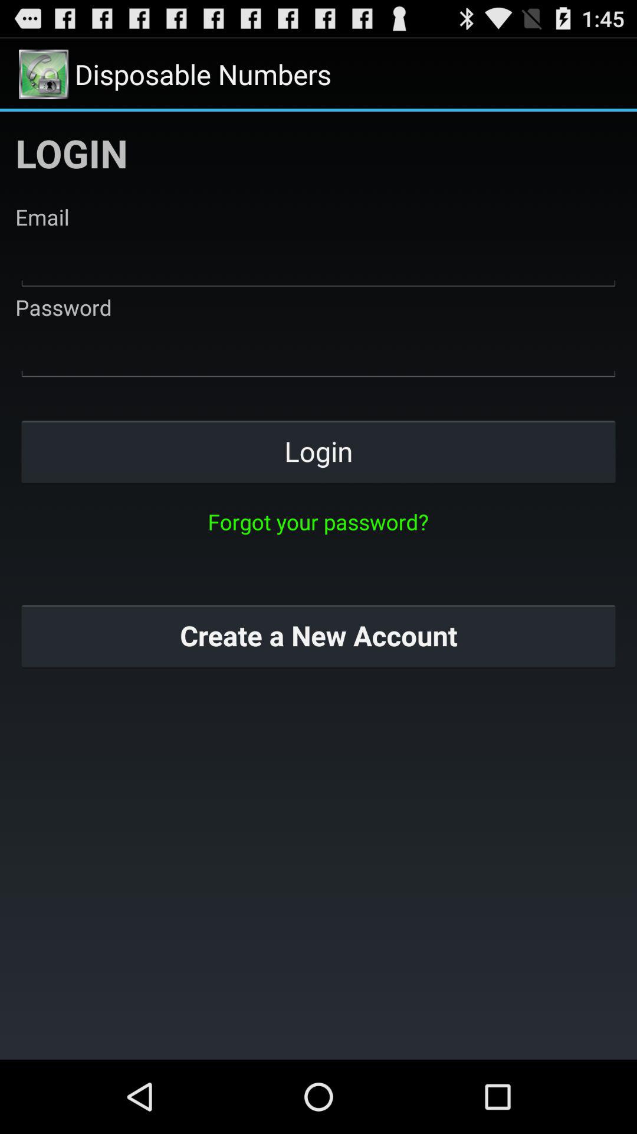 This screenshot has height=1134, width=637. What do you see at coordinates (318, 636) in the screenshot?
I see `jump until the create a new button` at bounding box center [318, 636].